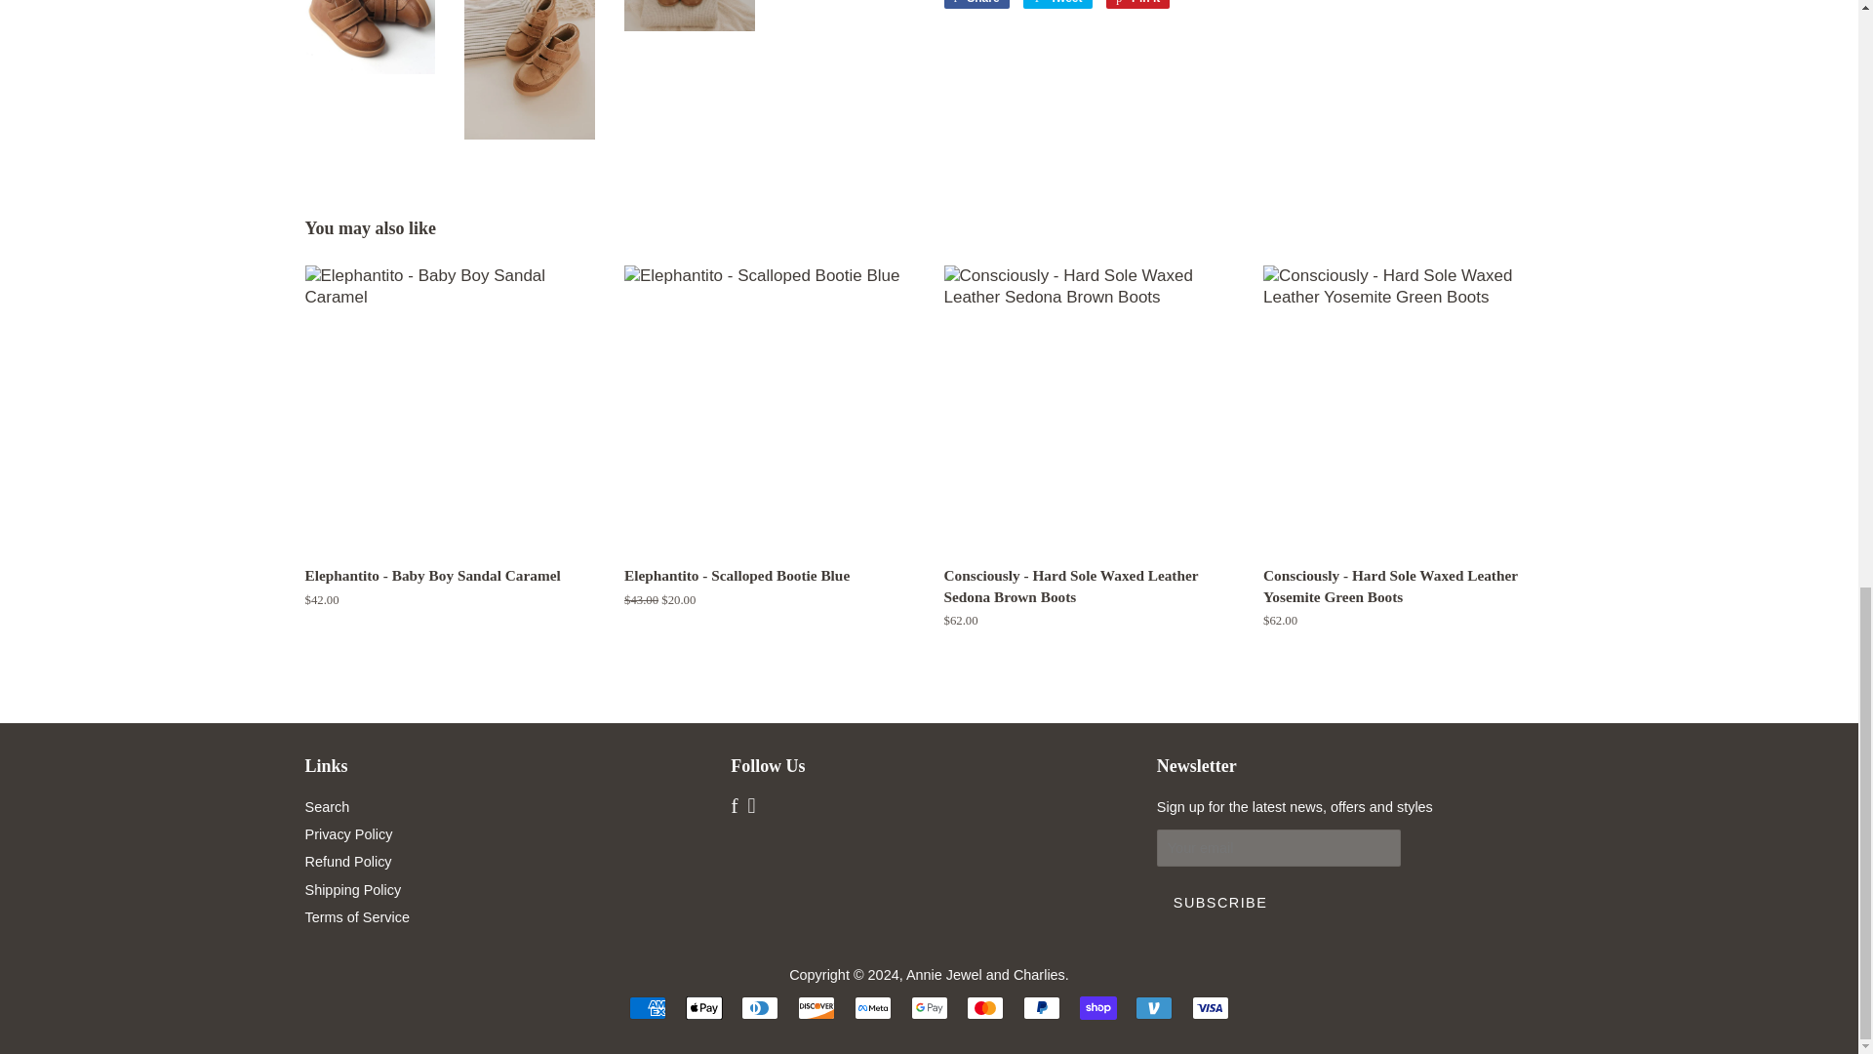 The image size is (1873, 1054). What do you see at coordinates (648, 1007) in the screenshot?
I see `American Express` at bounding box center [648, 1007].